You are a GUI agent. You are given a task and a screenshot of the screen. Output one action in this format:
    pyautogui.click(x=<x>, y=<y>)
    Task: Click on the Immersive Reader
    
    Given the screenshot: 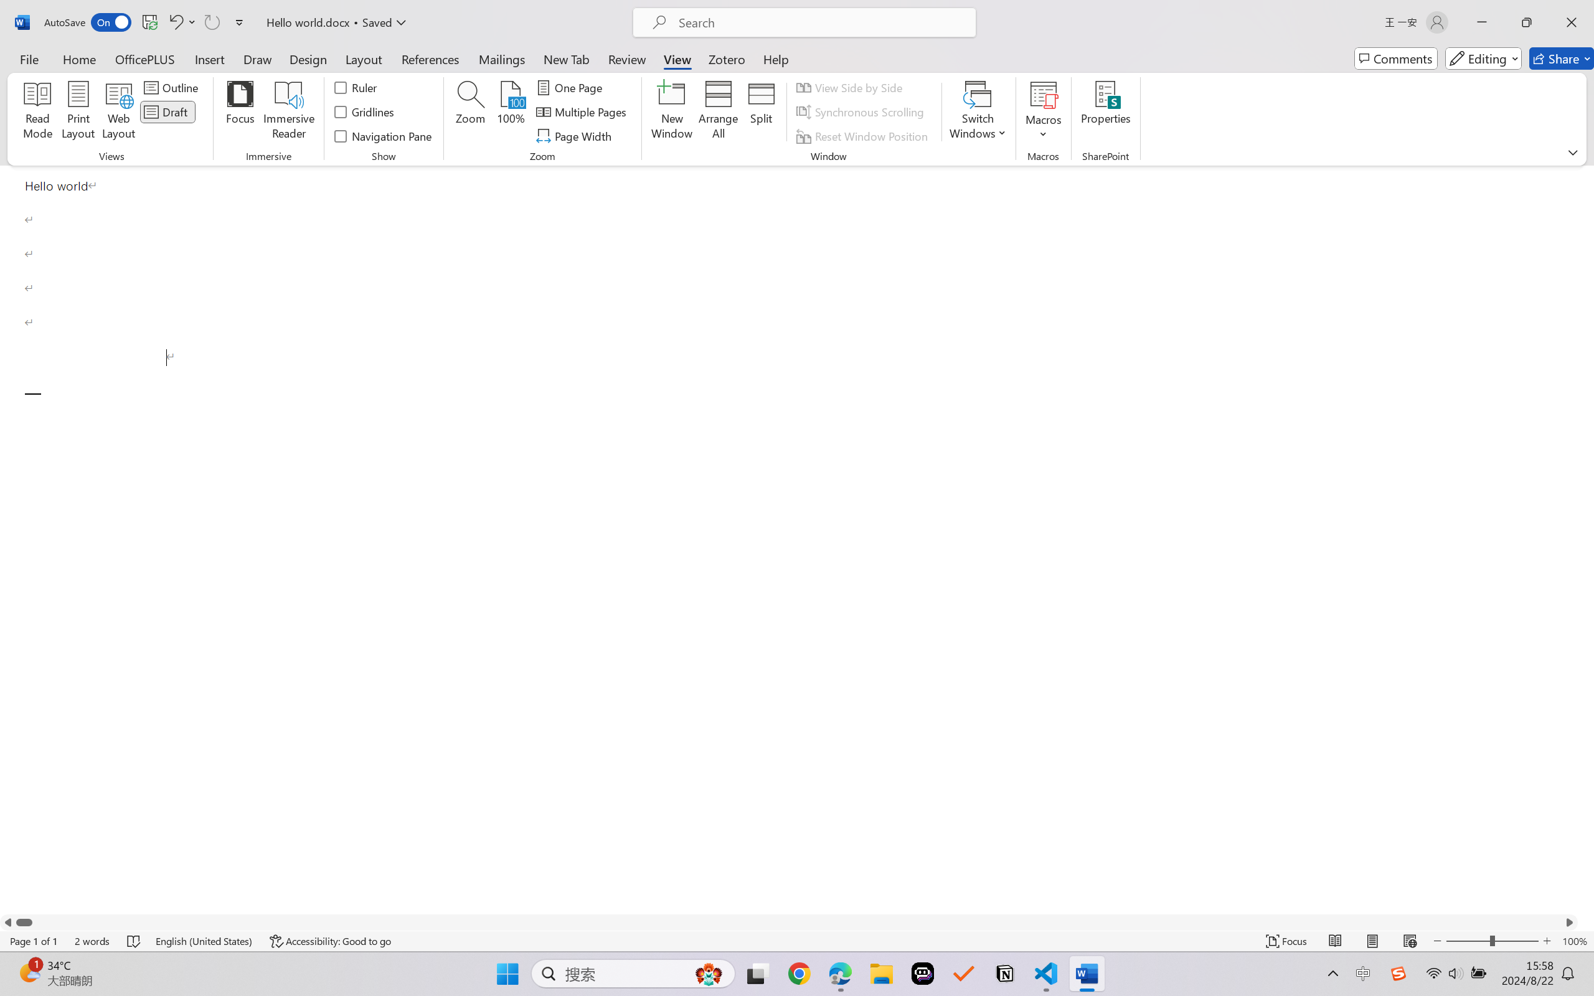 What is the action you would take?
    pyautogui.click(x=289, y=112)
    